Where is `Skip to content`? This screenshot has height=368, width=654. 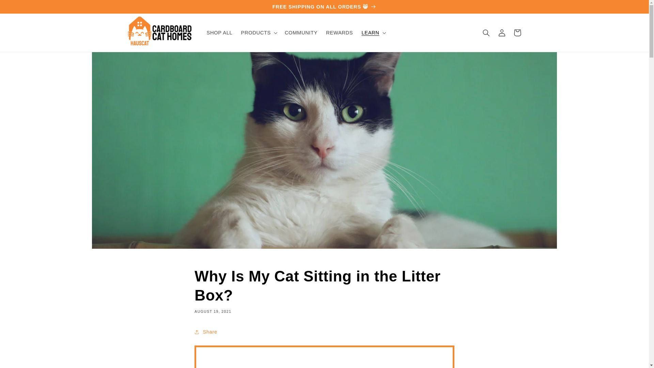
Skip to content is located at coordinates (21, 8).